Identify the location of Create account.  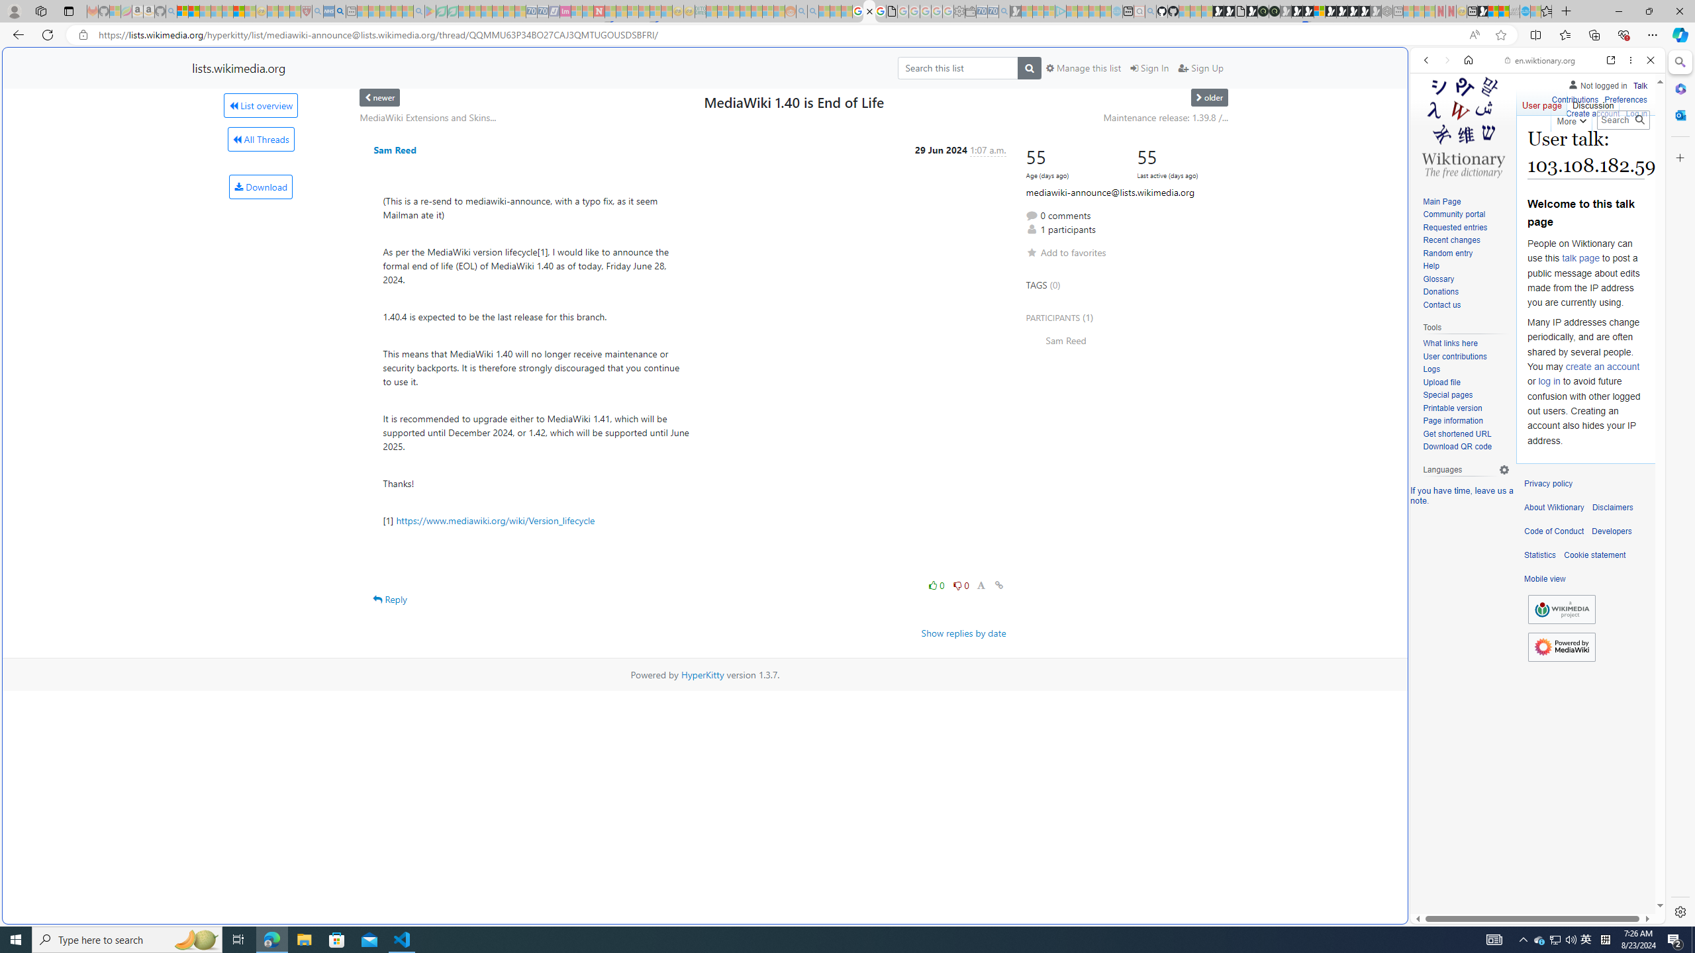
(1592, 114).